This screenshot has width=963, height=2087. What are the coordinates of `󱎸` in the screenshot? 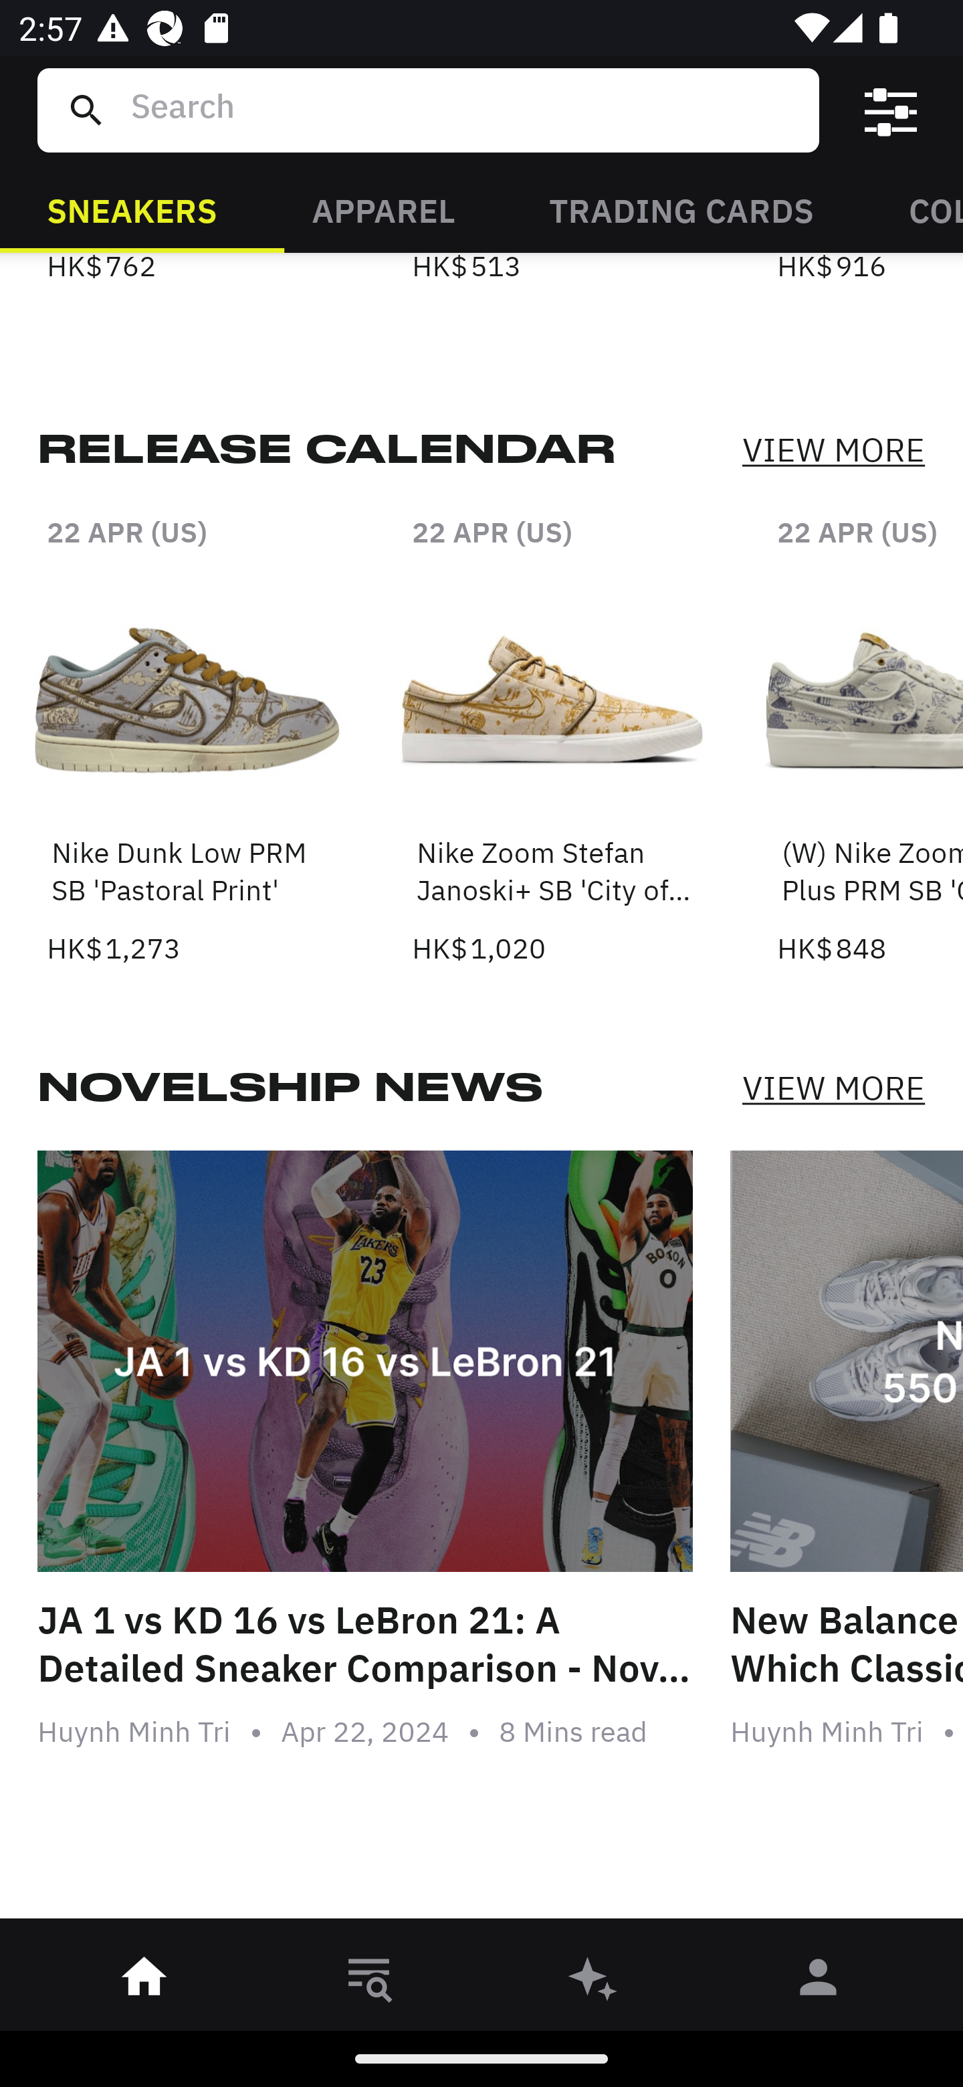 It's located at (369, 1981).